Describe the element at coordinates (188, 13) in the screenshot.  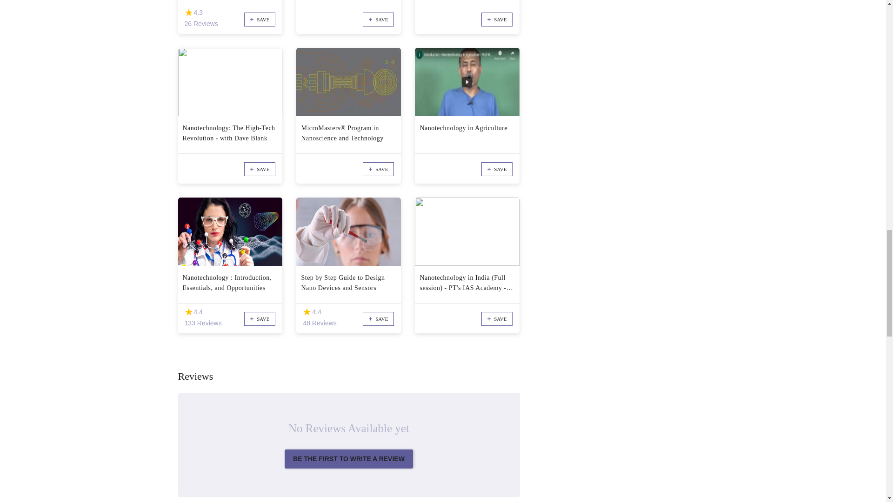
I see `4.3` at that location.